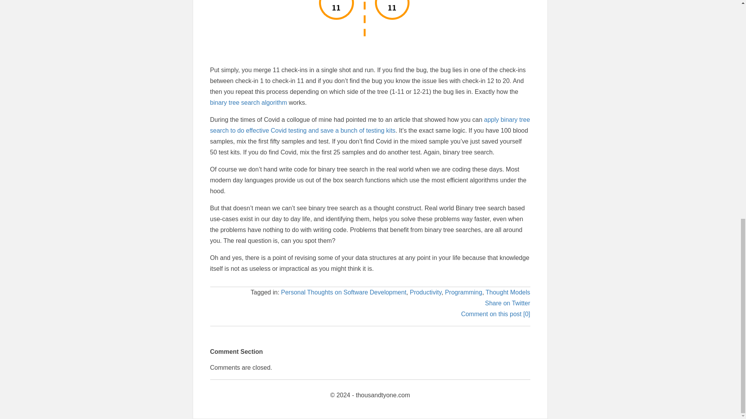  I want to click on Productivity, so click(425, 293).